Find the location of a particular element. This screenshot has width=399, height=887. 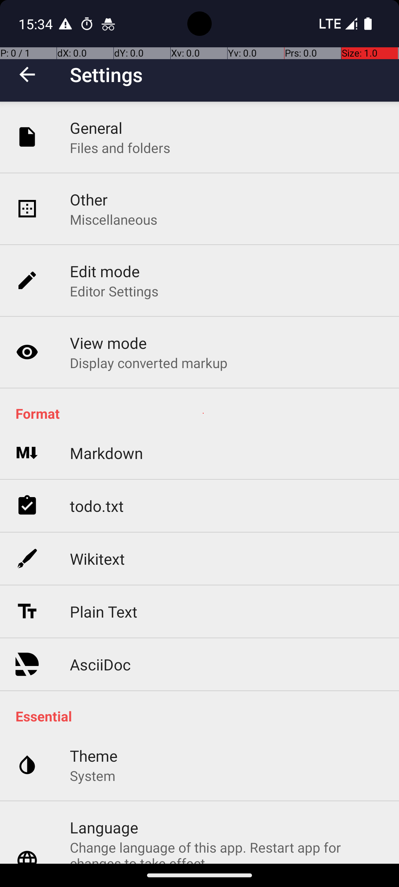

System is located at coordinates (92, 775).